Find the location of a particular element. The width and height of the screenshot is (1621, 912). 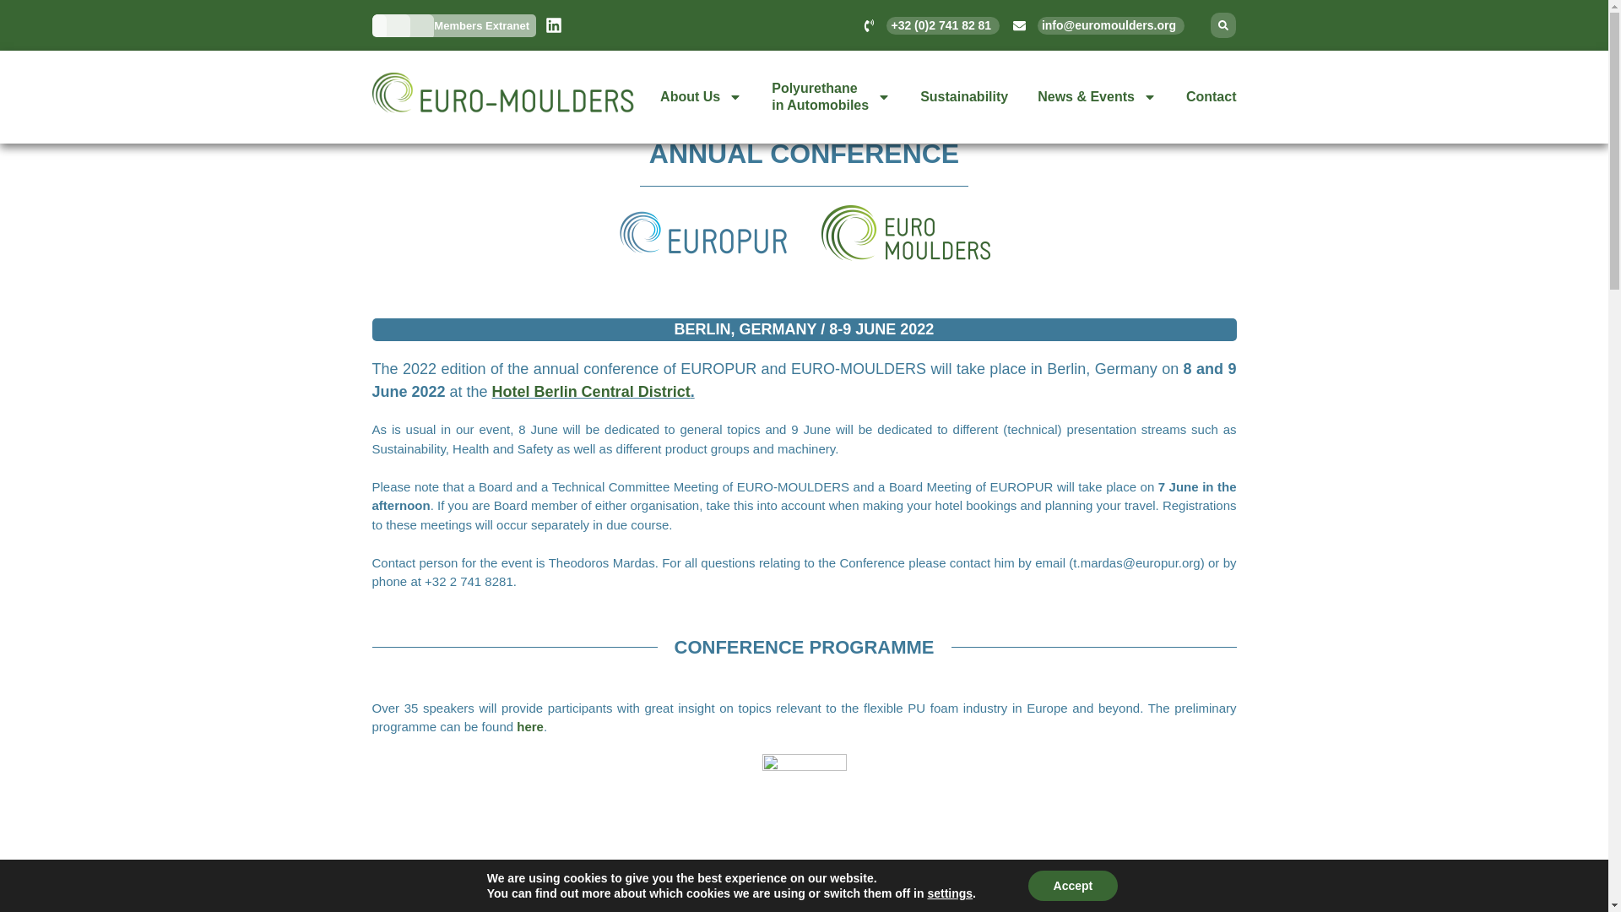

DOW is located at coordinates (831, 96).